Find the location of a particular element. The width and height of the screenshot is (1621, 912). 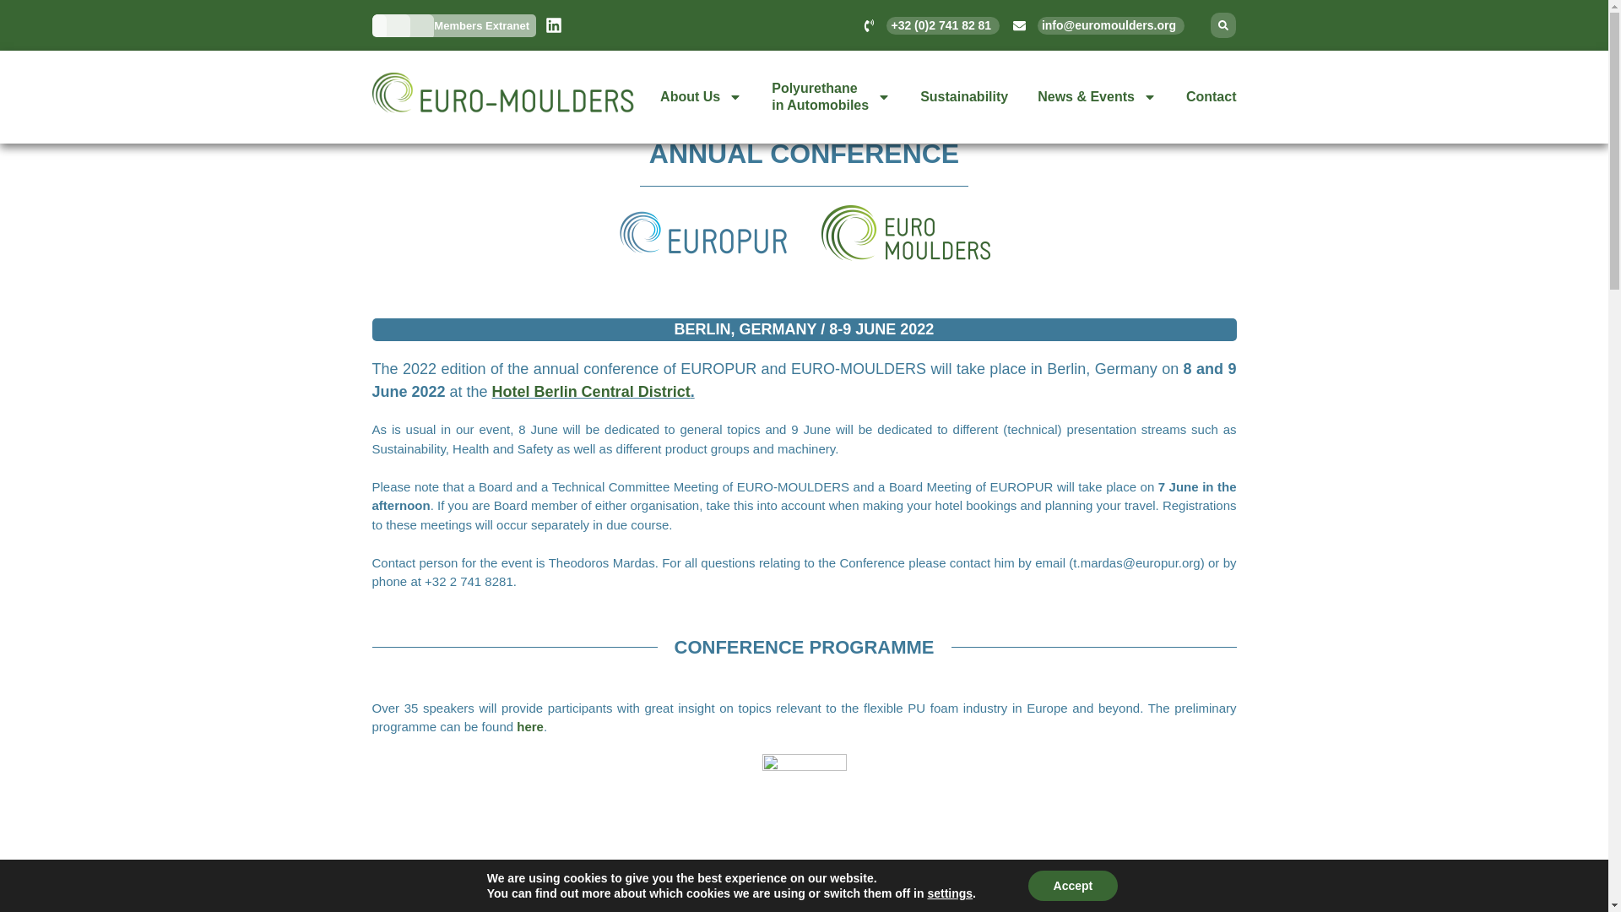

DOW is located at coordinates (831, 96).